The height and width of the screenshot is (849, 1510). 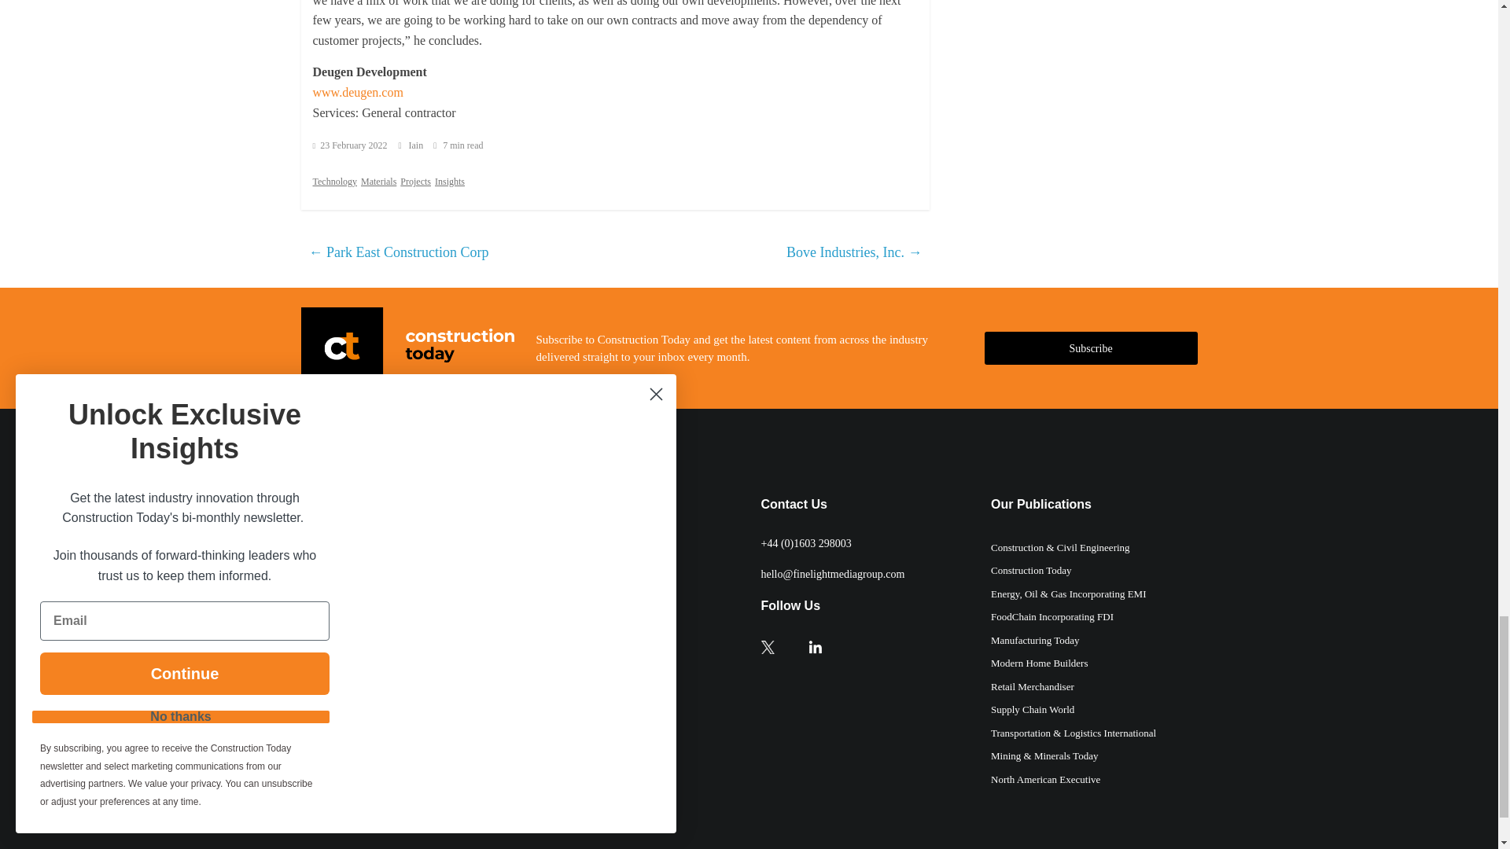 I want to click on 11:12 am, so click(x=350, y=145).